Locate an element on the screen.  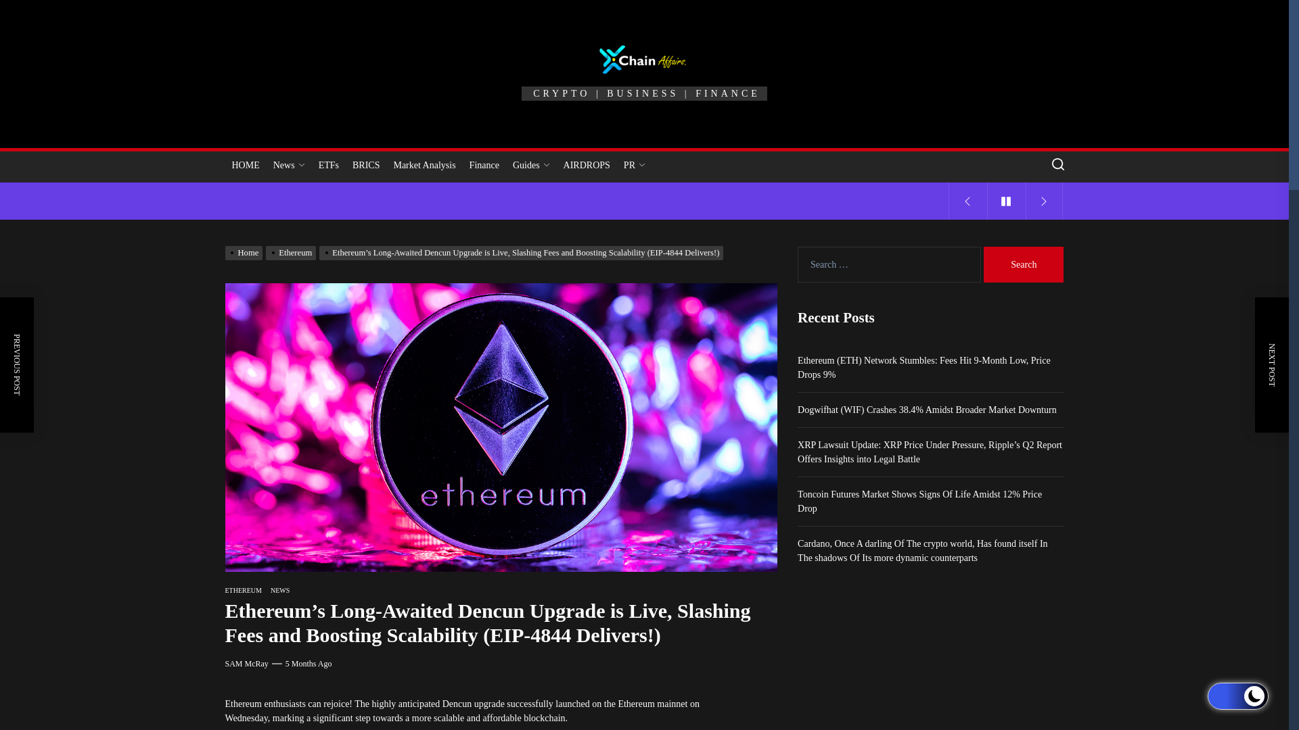
ETFs is located at coordinates (328, 165).